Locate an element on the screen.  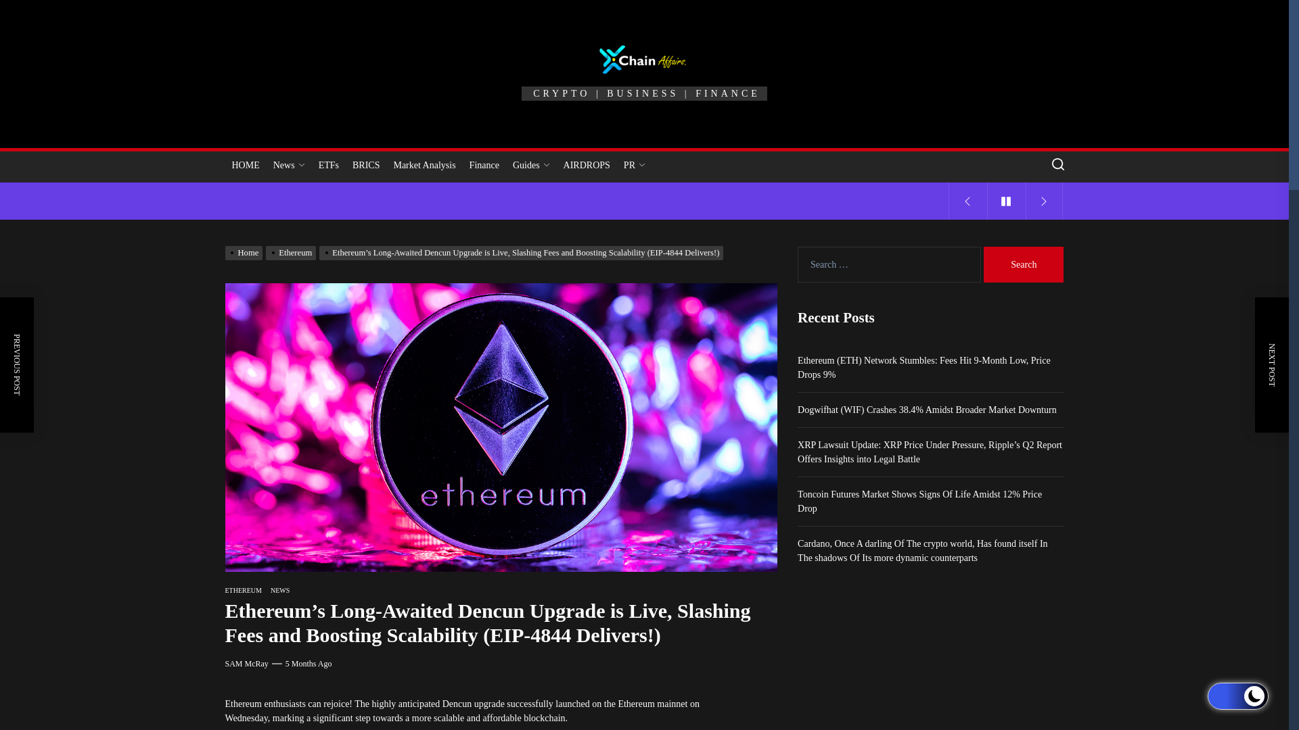
ETFs is located at coordinates (328, 165).